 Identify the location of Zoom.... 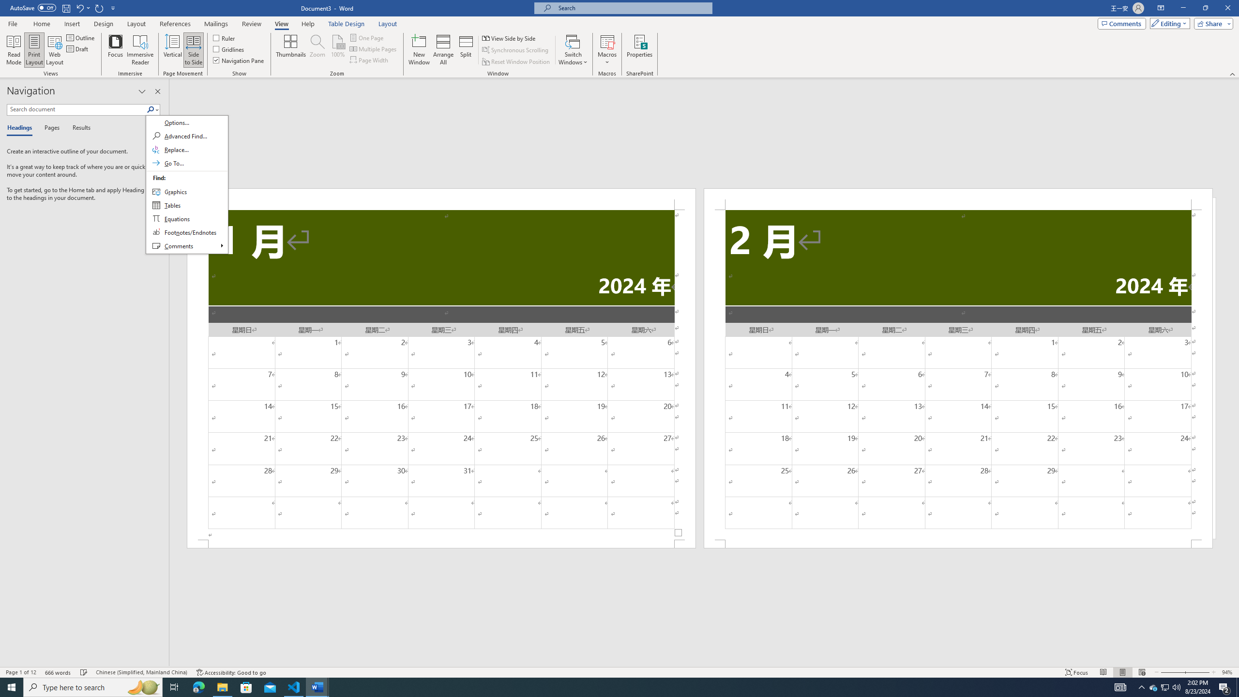
(317, 50).